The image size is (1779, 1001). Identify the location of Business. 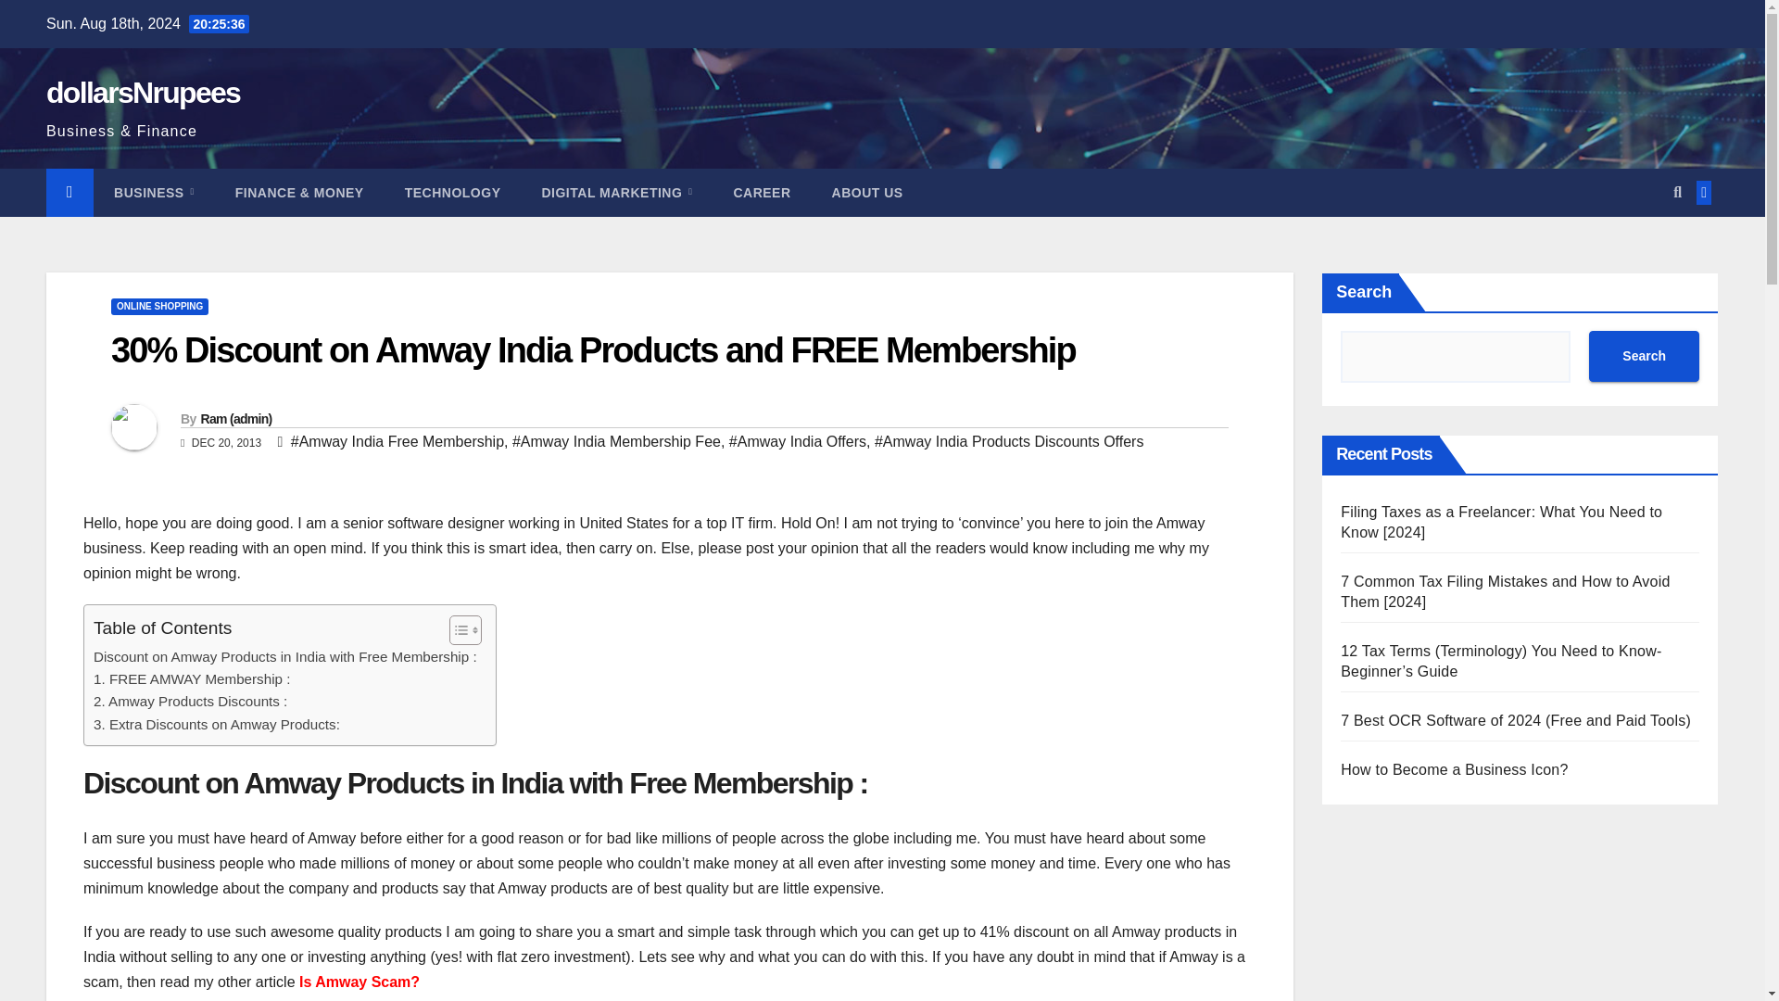
(154, 193).